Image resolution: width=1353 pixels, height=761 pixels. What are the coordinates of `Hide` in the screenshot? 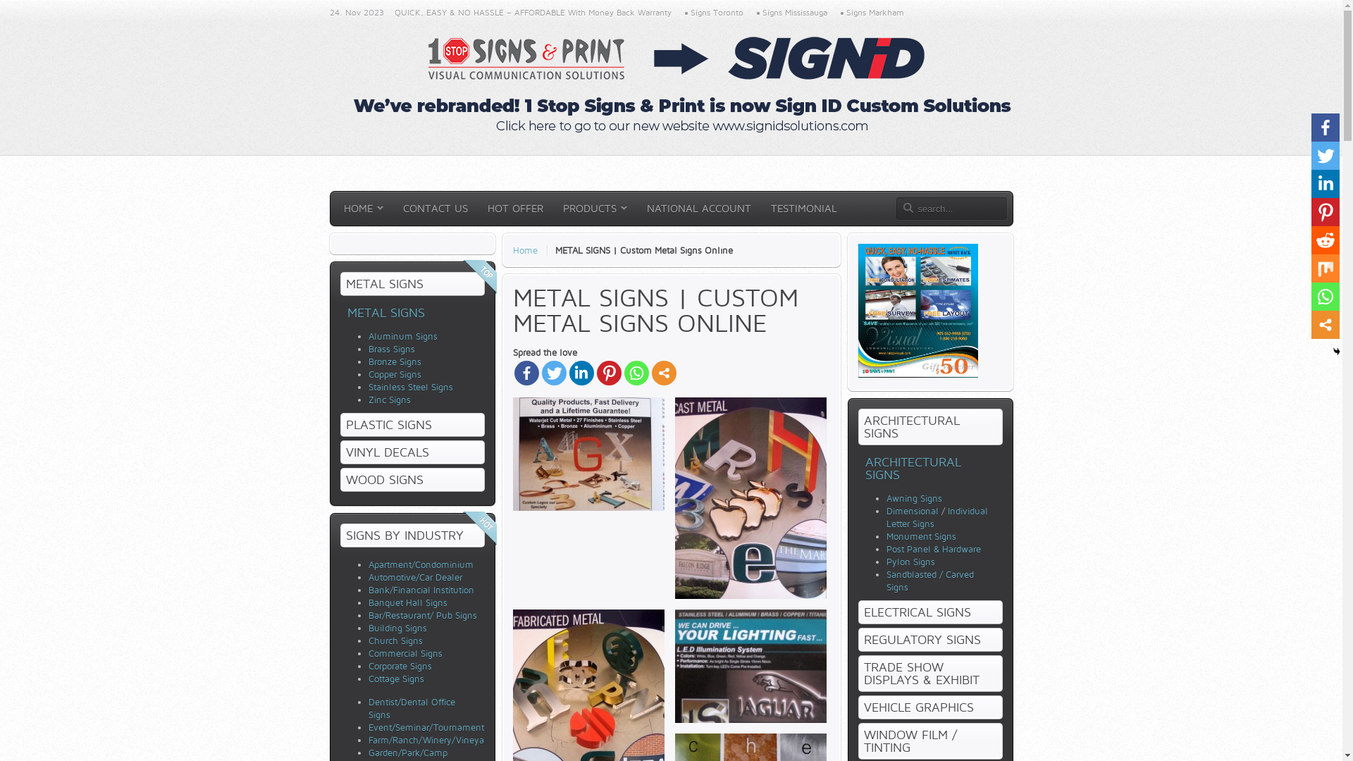 It's located at (1337, 352).